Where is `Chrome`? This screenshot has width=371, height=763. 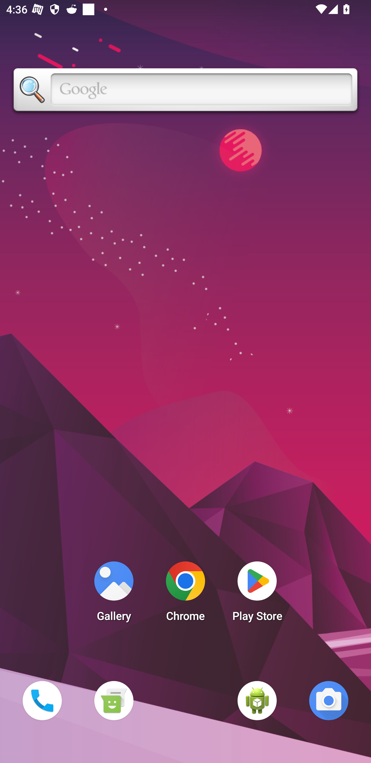 Chrome is located at coordinates (185, 594).